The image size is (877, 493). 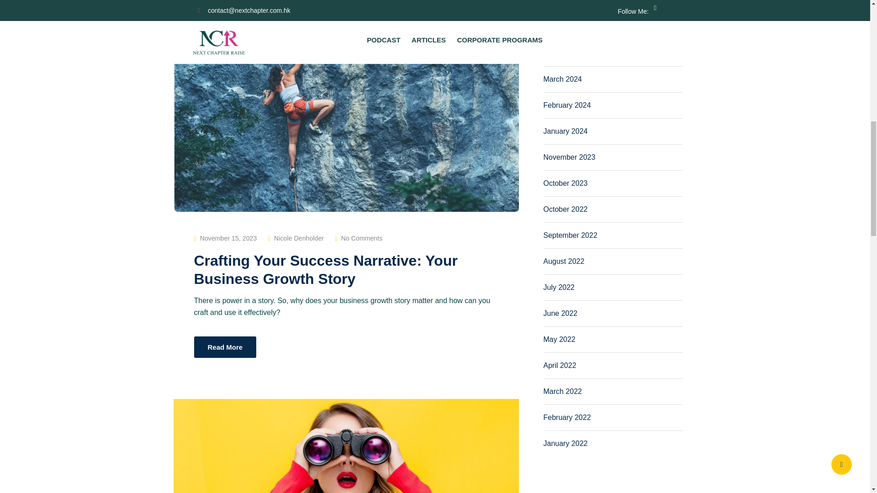 I want to click on May 2024, so click(x=559, y=27).